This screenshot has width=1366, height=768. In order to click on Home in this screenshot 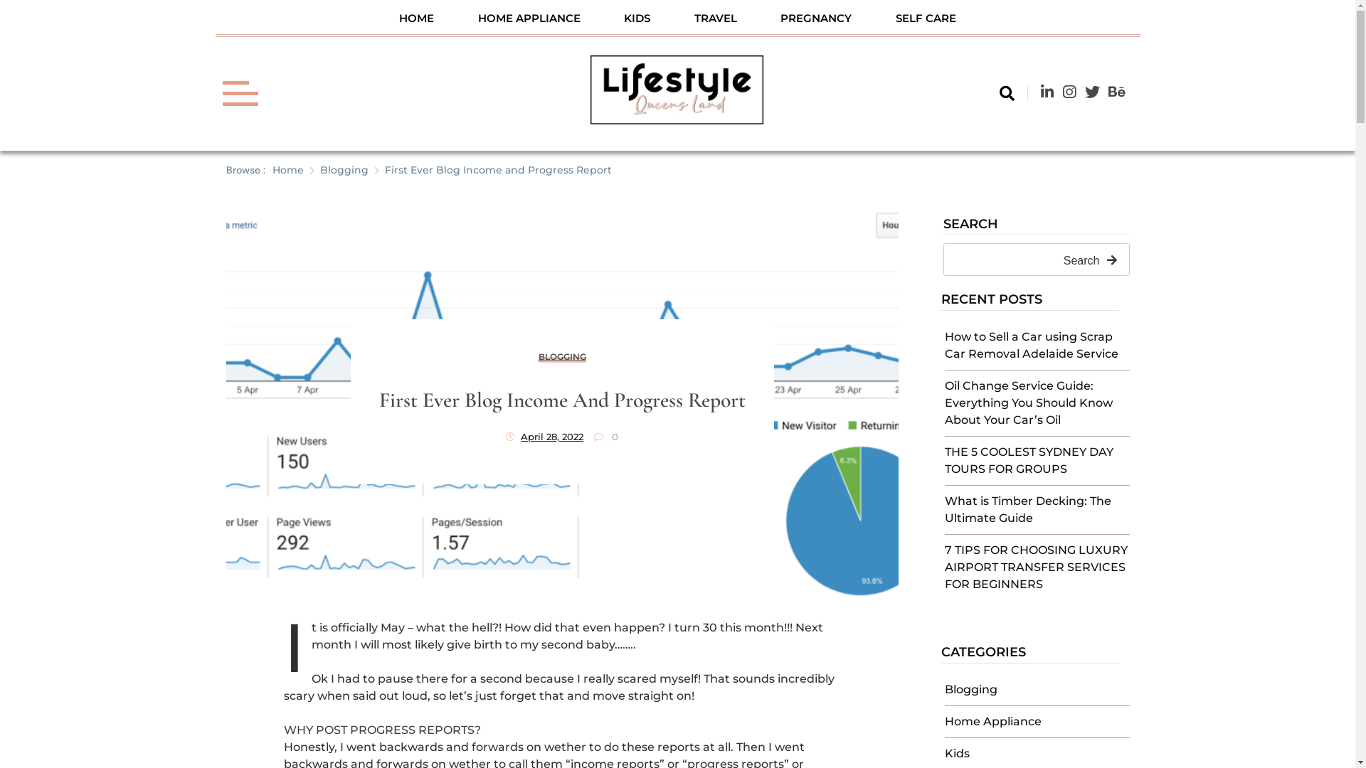, I will do `click(287, 170)`.